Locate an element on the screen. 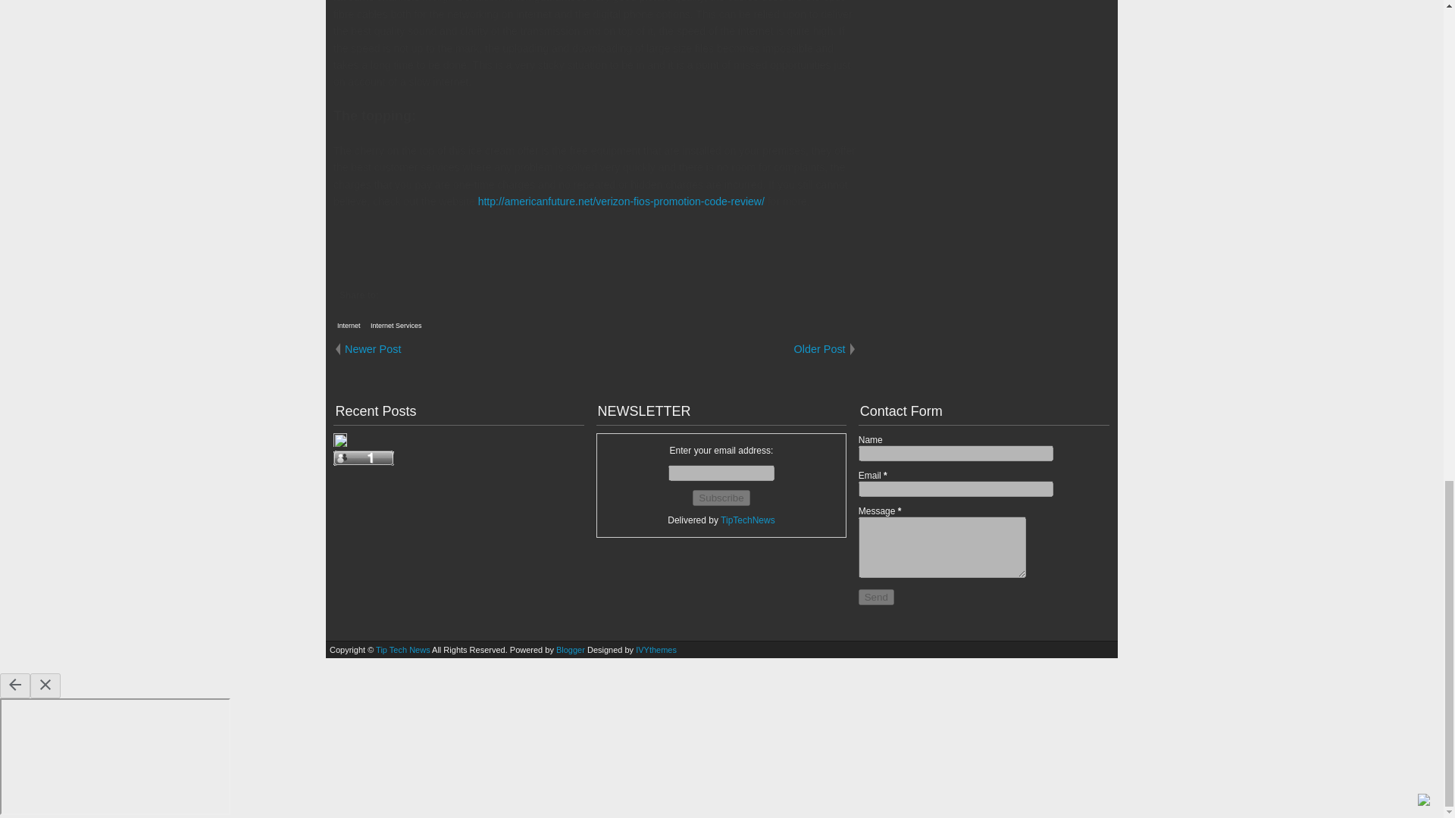 This screenshot has height=818, width=1455. Subscribe is located at coordinates (720, 498).